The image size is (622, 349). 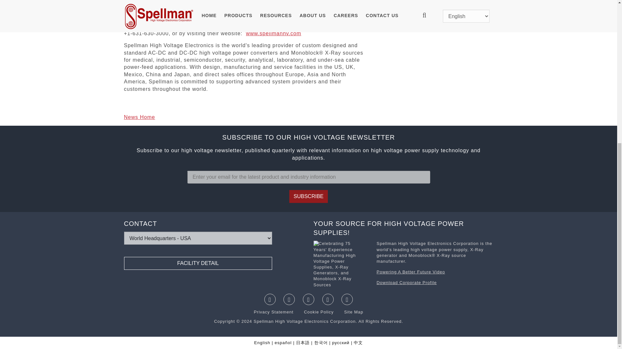 What do you see at coordinates (410, 271) in the screenshot?
I see `Powering A Better Future Video` at bounding box center [410, 271].